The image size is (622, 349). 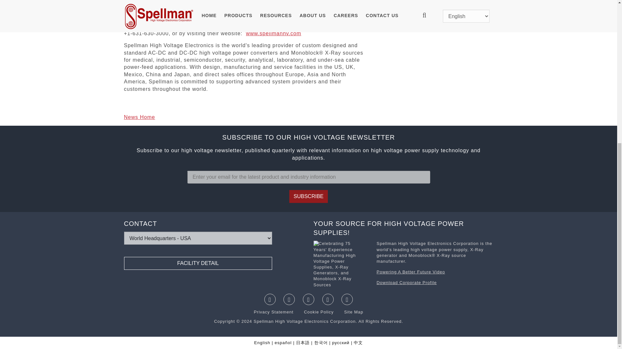 What do you see at coordinates (410, 271) in the screenshot?
I see `Powering A Better Future Video` at bounding box center [410, 271].